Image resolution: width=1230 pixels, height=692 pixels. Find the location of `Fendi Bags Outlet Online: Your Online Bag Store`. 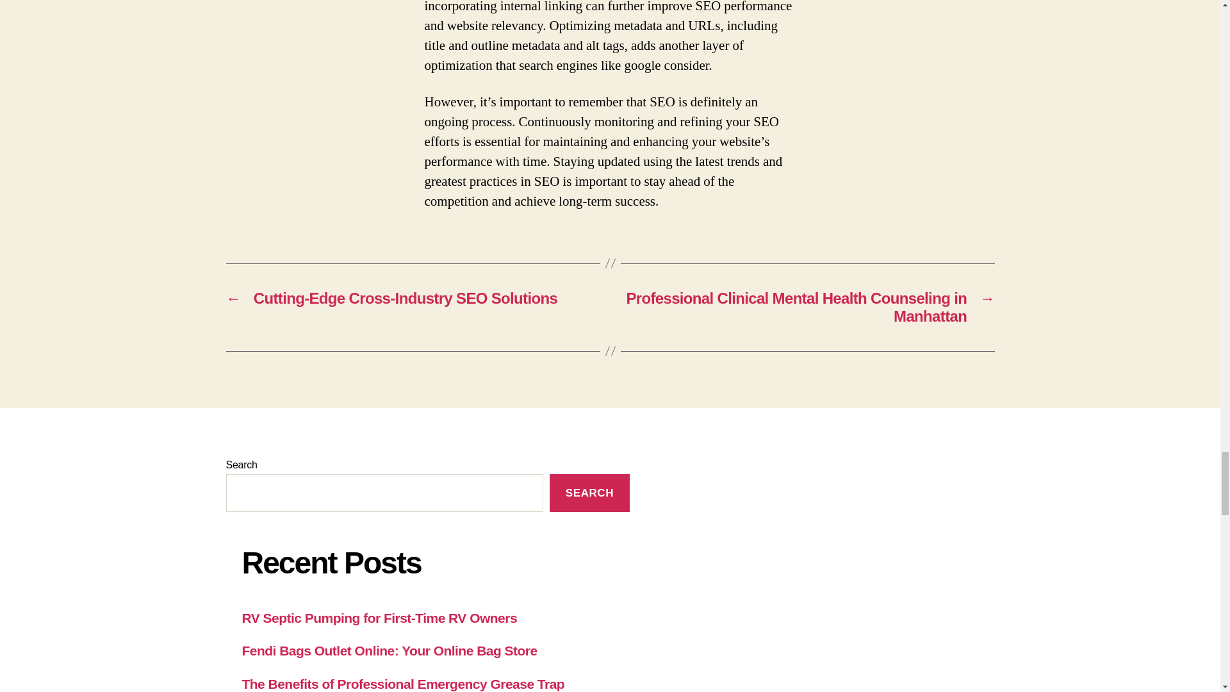

Fendi Bags Outlet Online: Your Online Bag Store is located at coordinates (389, 651).